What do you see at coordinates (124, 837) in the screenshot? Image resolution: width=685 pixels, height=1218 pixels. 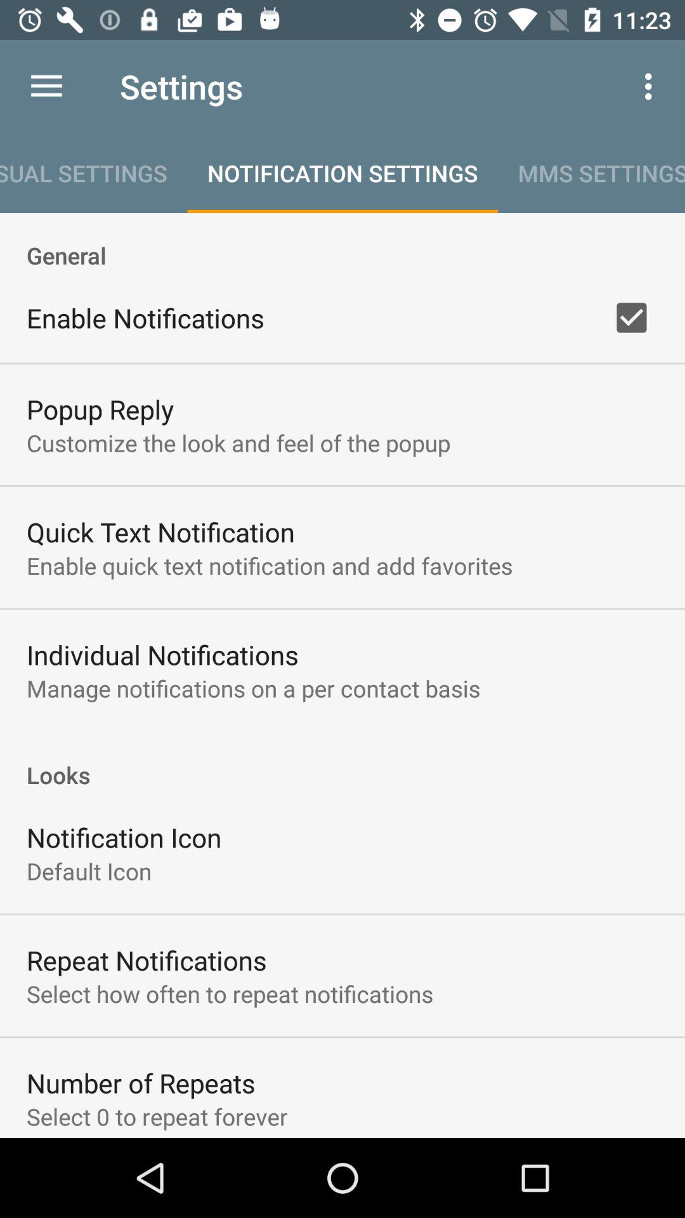 I see `turn off the icon above the default icon` at bounding box center [124, 837].